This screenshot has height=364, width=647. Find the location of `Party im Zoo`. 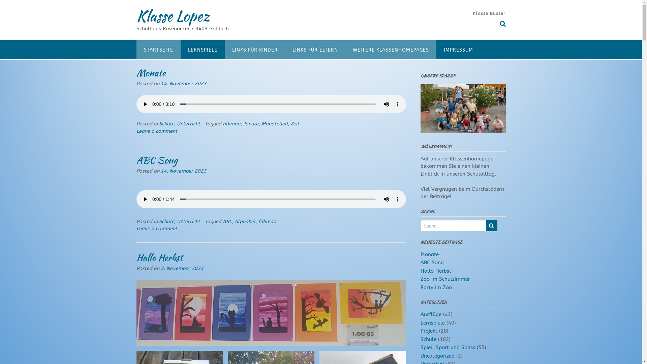

Party im Zoo is located at coordinates (436, 287).